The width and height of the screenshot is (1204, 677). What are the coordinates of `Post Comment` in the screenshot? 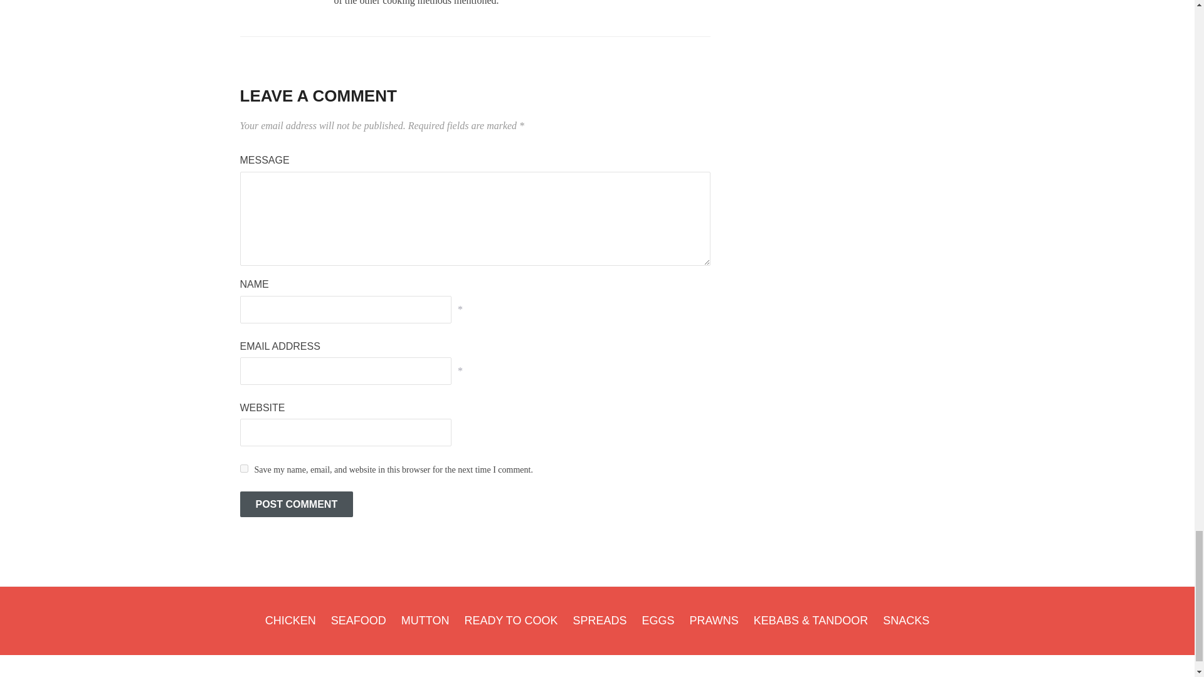 It's located at (296, 505).